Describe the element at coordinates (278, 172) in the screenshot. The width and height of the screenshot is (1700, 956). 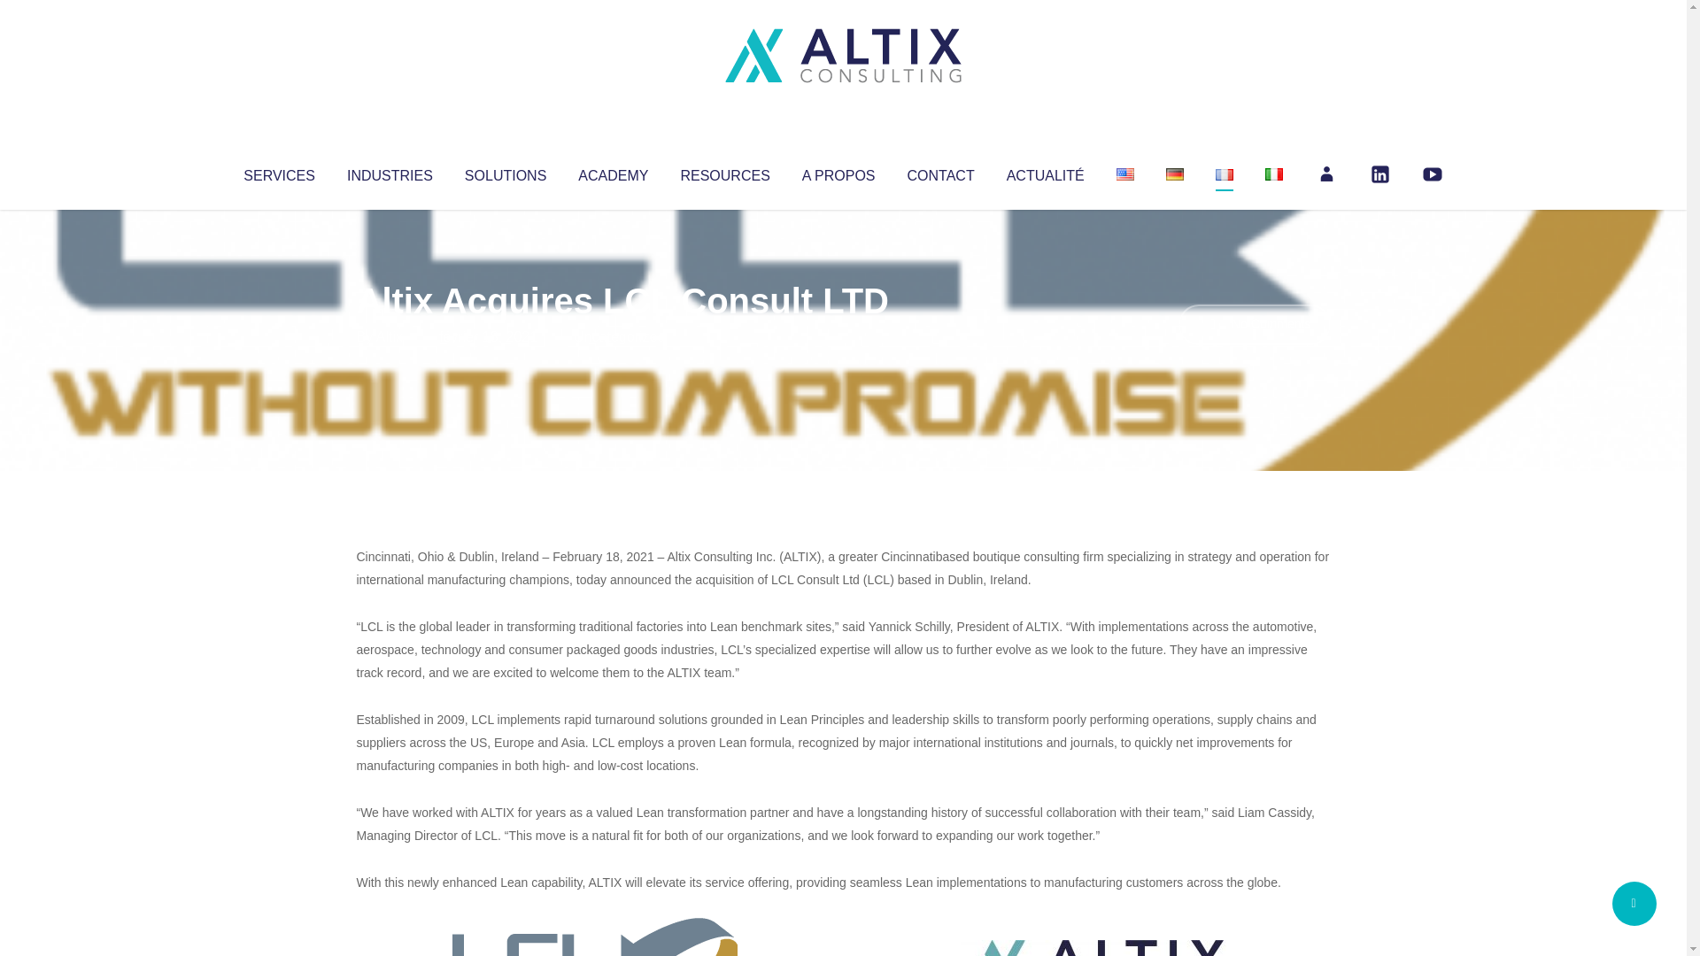
I see `SERVICES` at that location.